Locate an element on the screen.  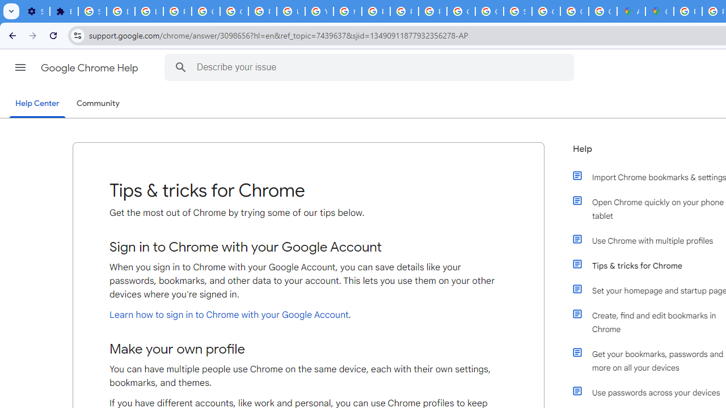
Privacy Help Center - Policies Help is located at coordinates (375, 11).